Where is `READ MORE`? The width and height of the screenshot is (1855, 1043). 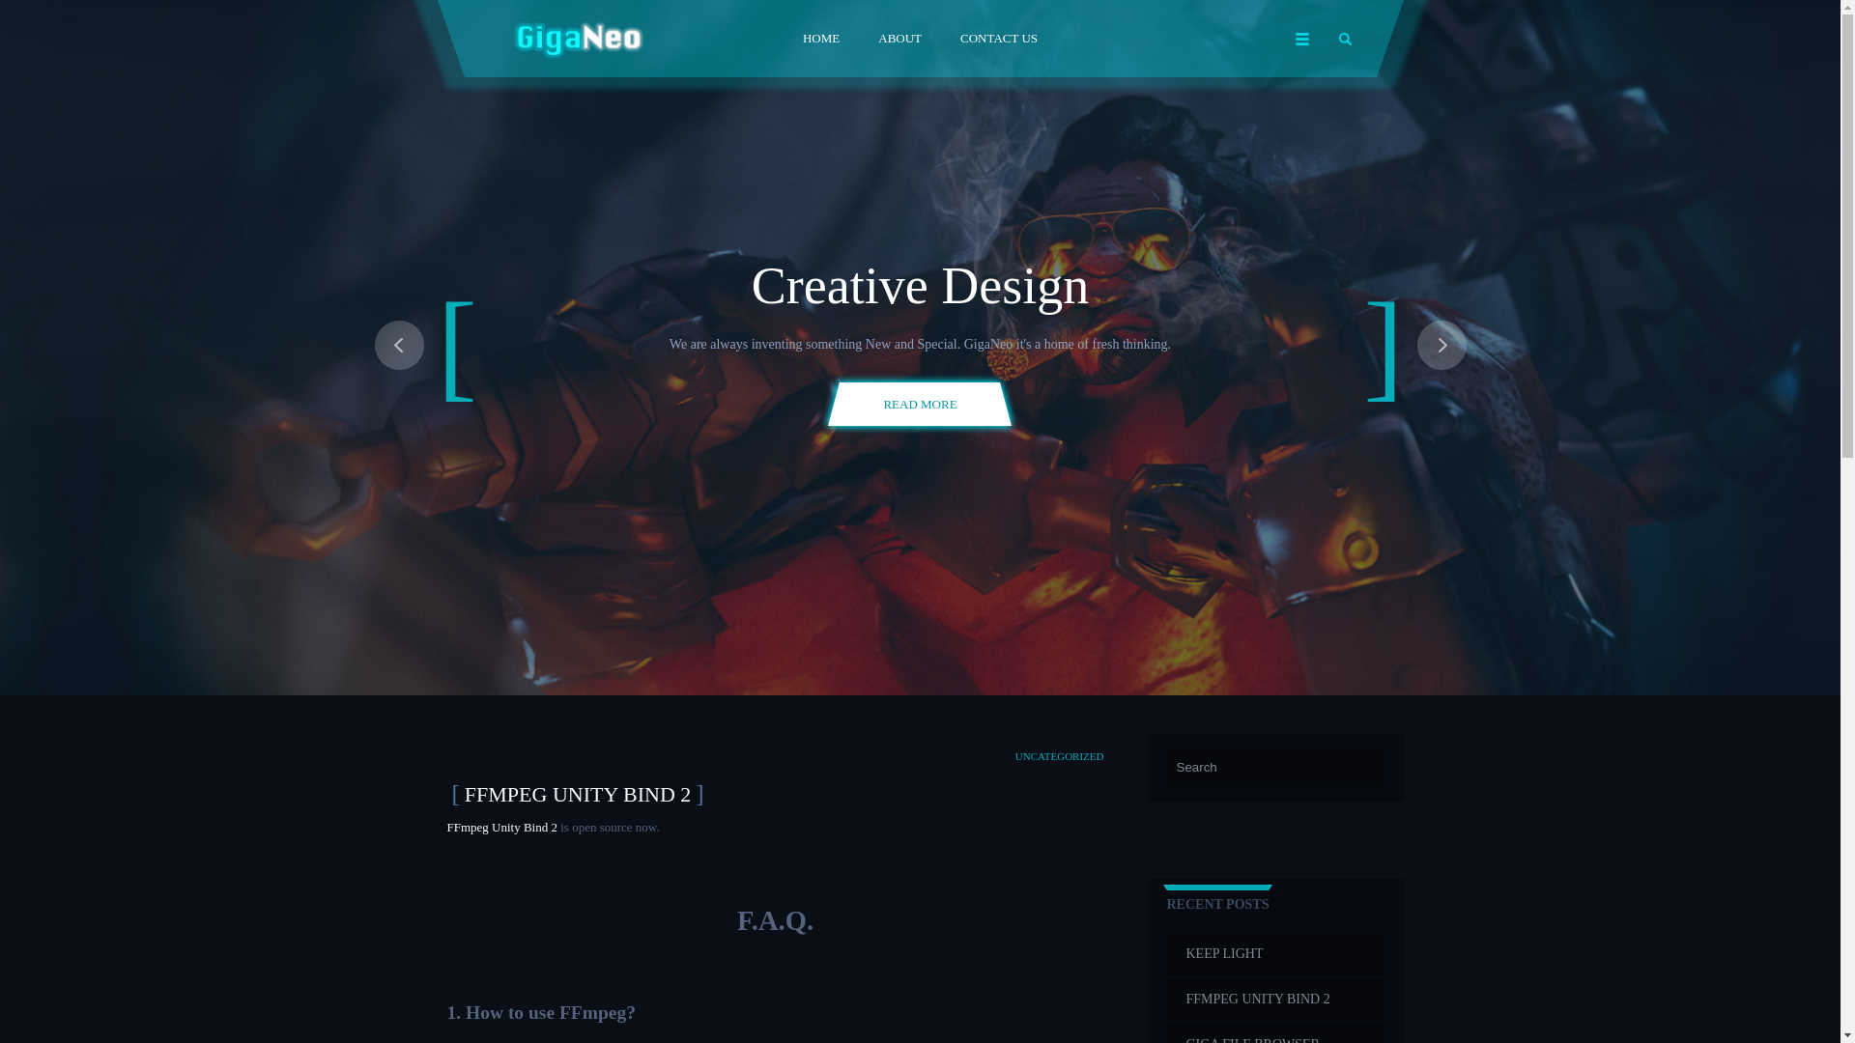 READ MORE is located at coordinates (920, 404).